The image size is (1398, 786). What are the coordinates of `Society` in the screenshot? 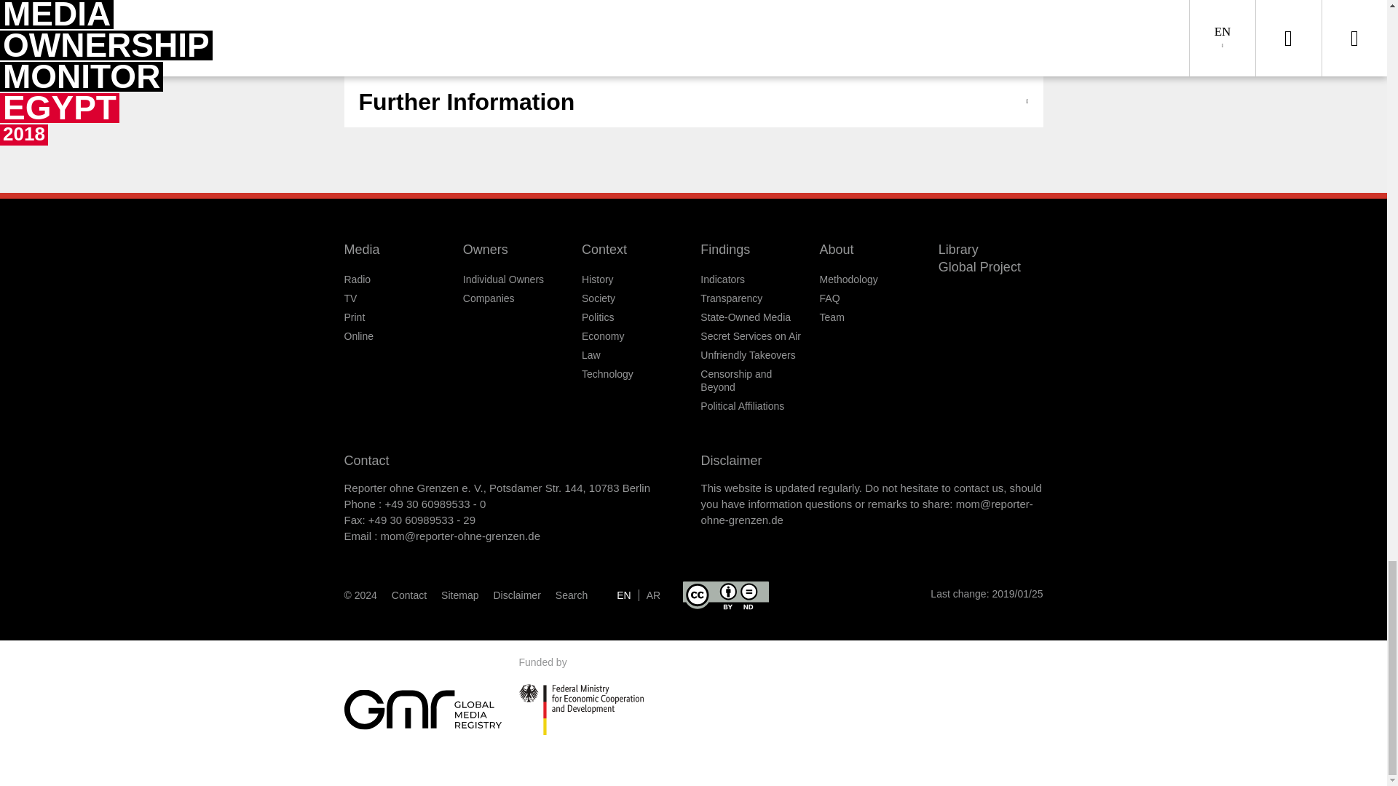 It's located at (598, 298).